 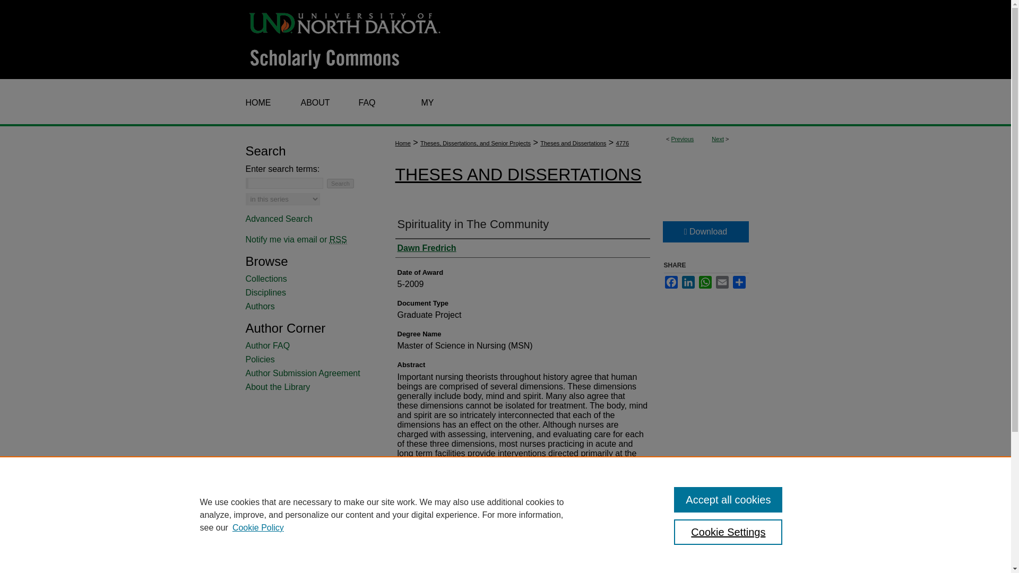 What do you see at coordinates (476, 143) in the screenshot?
I see `Theses, Dissertations, and Senior Projects` at bounding box center [476, 143].